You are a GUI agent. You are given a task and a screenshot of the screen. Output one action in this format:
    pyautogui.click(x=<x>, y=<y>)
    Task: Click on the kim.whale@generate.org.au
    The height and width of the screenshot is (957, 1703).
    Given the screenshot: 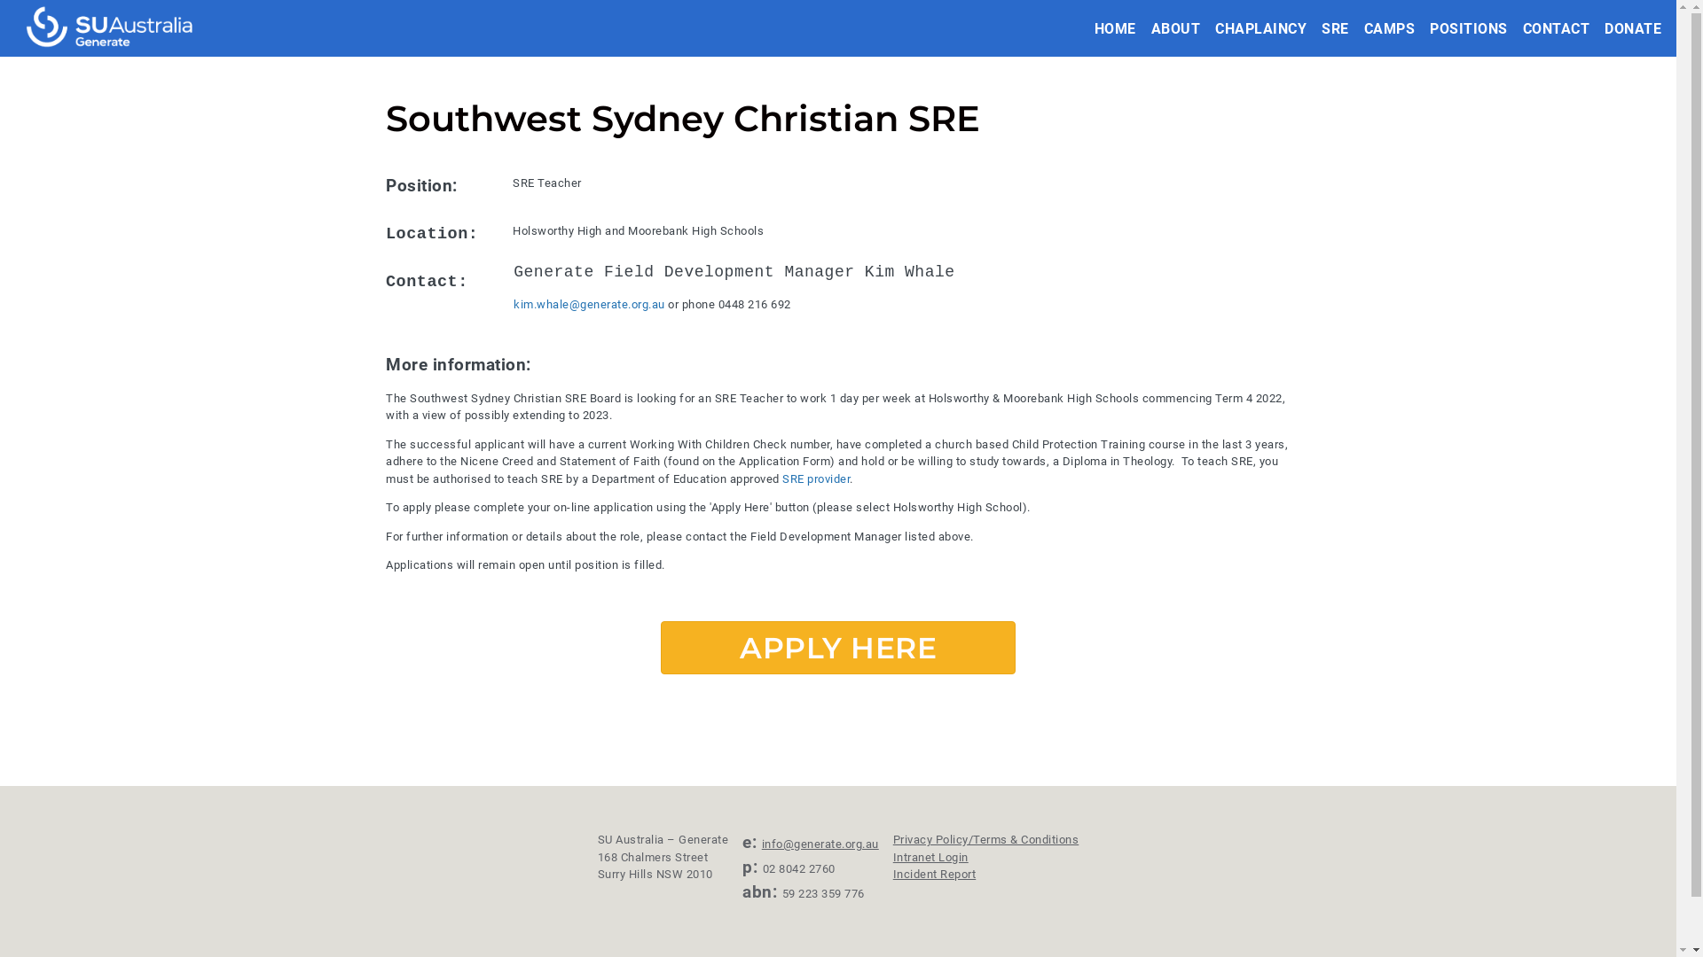 What is the action you would take?
    pyautogui.click(x=589, y=305)
    